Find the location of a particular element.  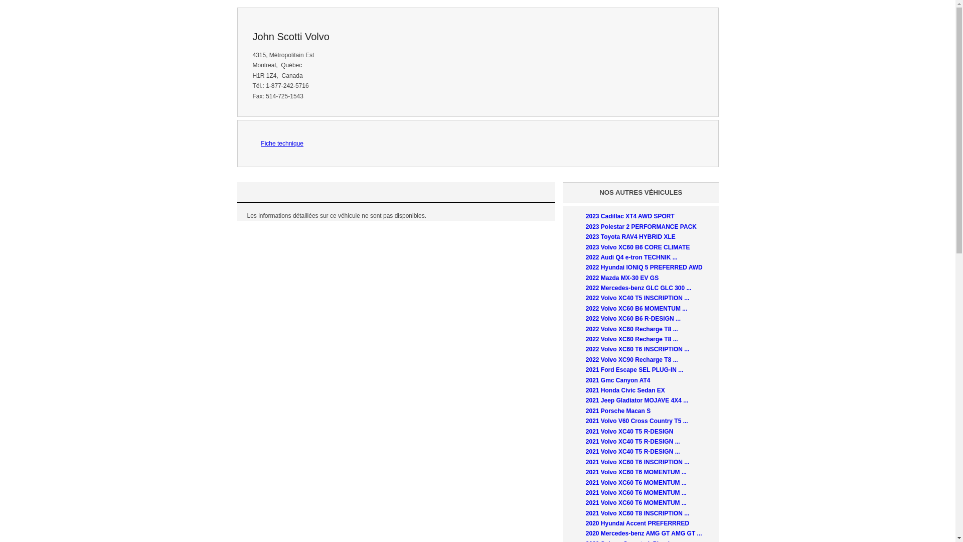

2021 Volvo XC40 T5 R-DESIGN ... is located at coordinates (633, 442).